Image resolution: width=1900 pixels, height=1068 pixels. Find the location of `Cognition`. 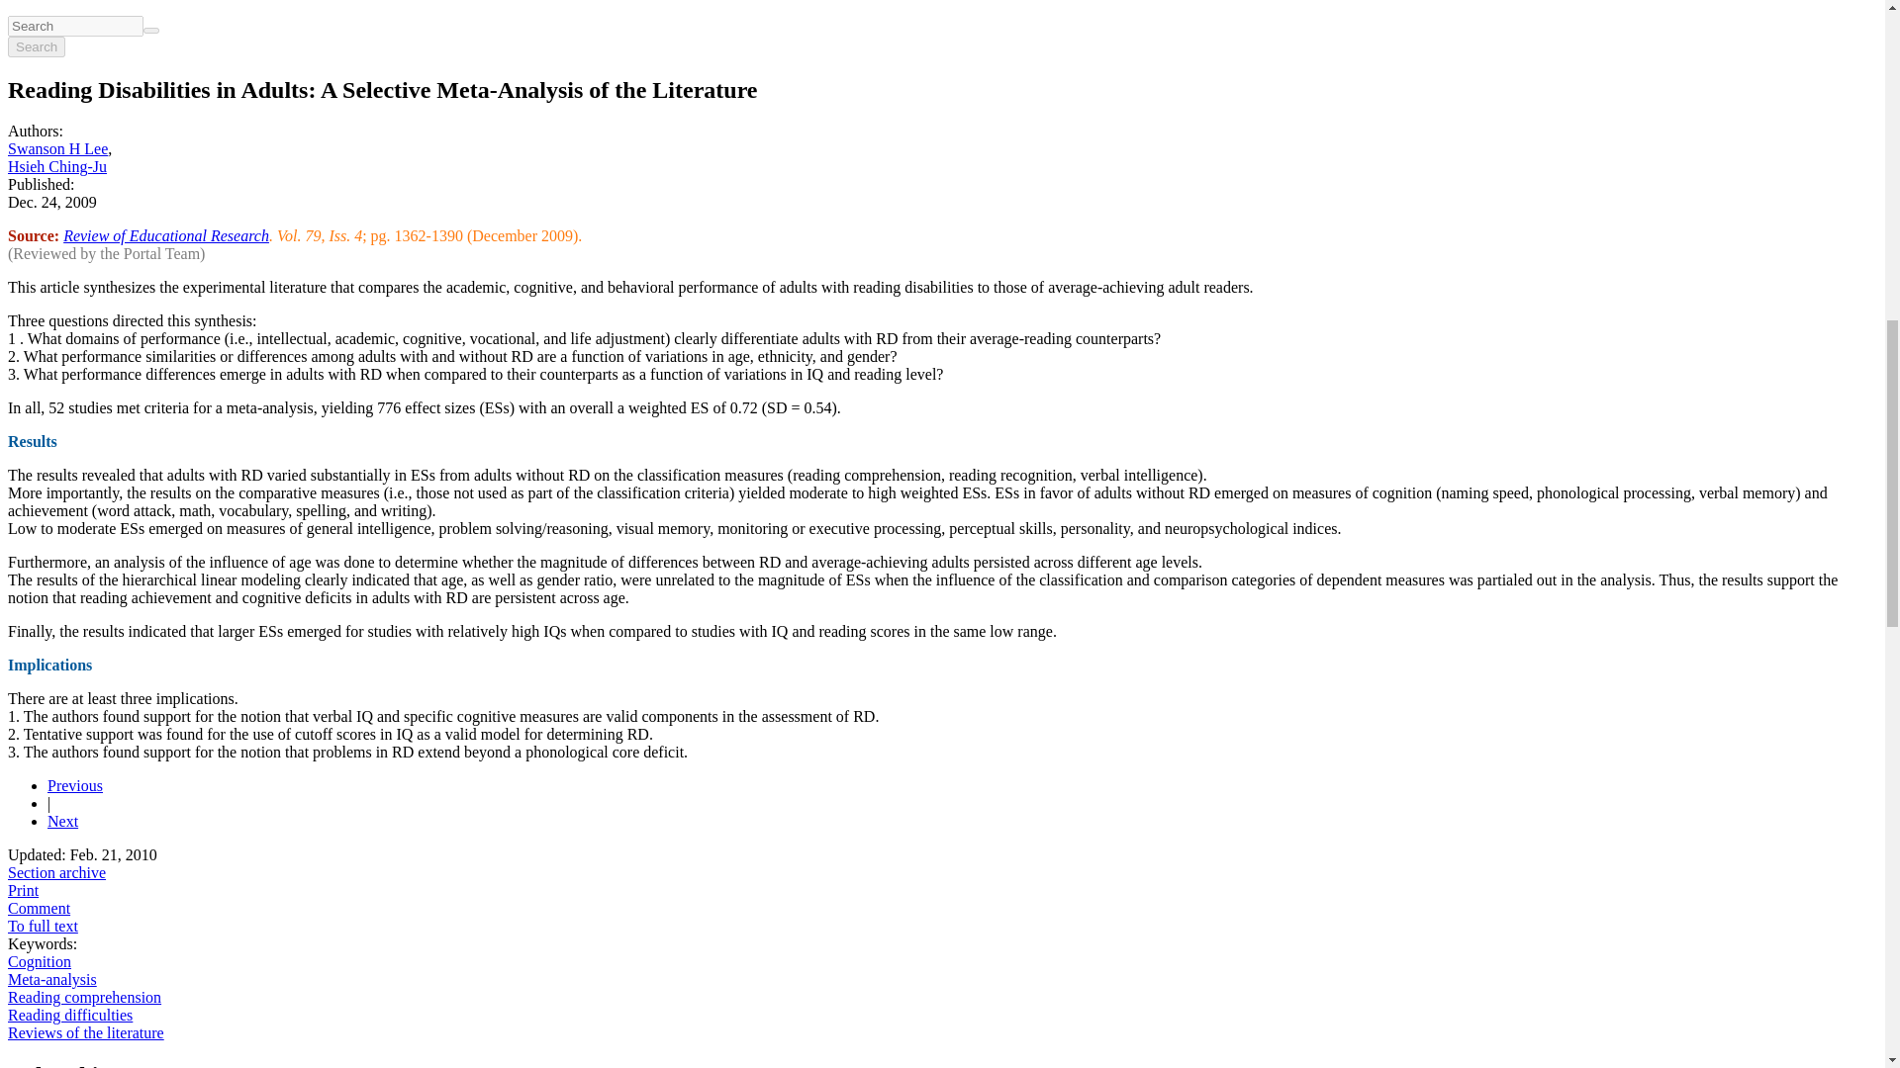

Cognition is located at coordinates (40, 961).